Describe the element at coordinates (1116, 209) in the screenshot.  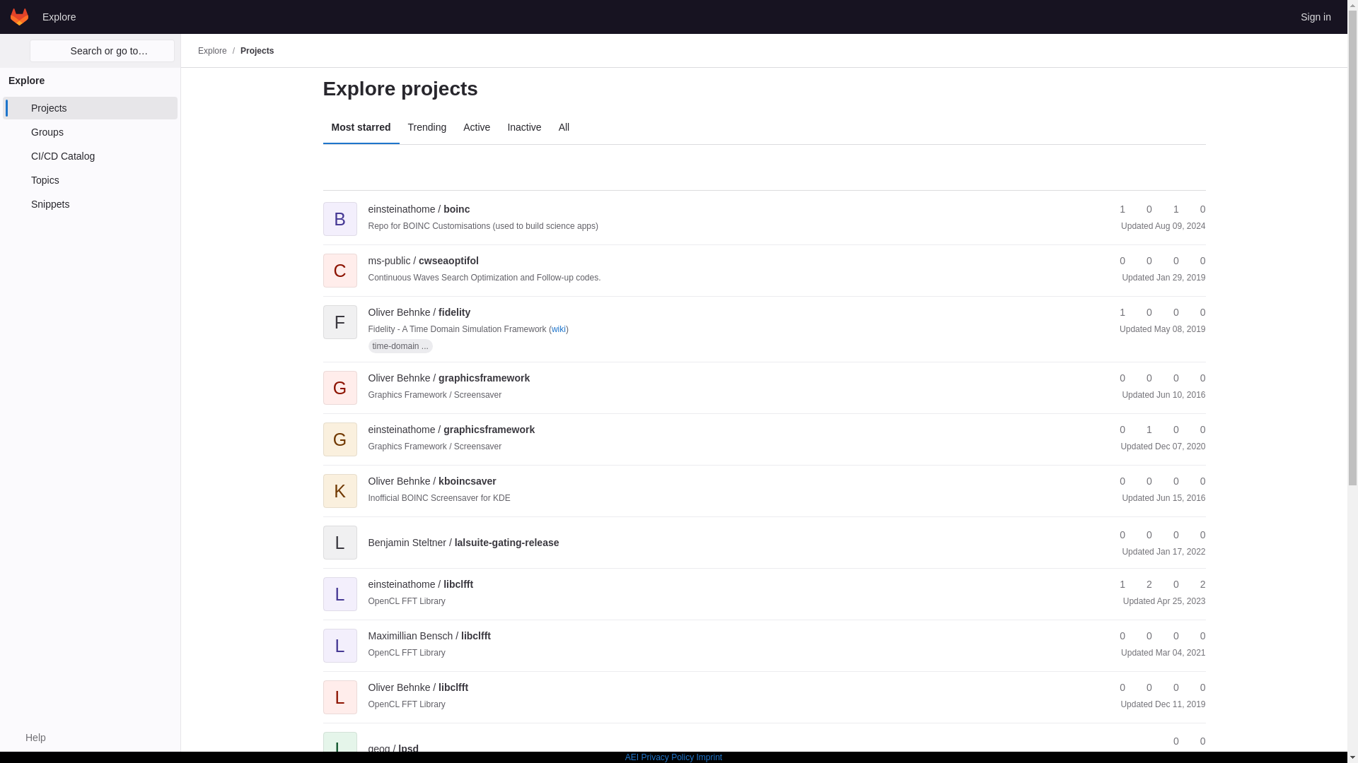
I see `1` at that location.